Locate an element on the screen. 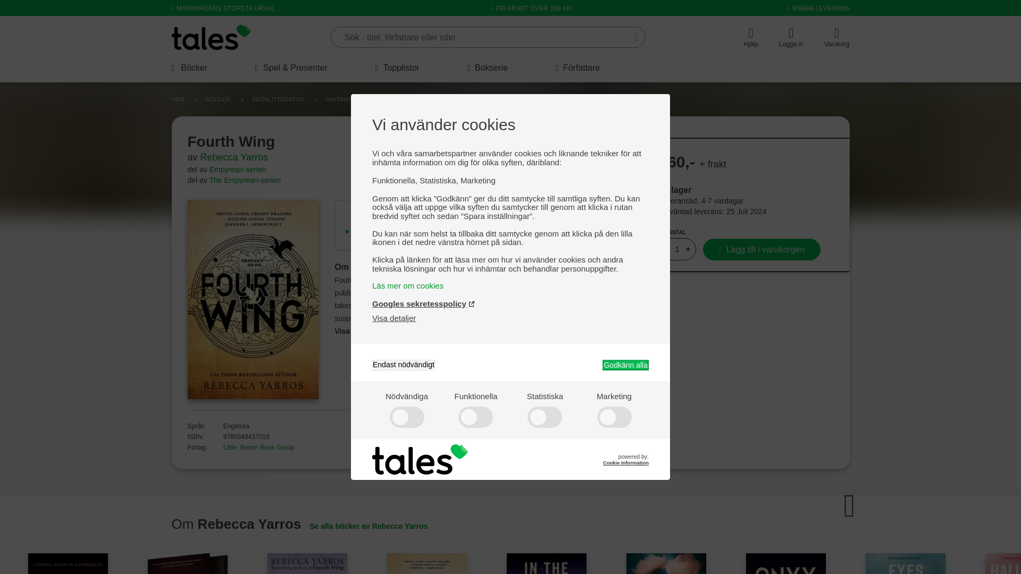  Visa detaljer is located at coordinates (394, 318).